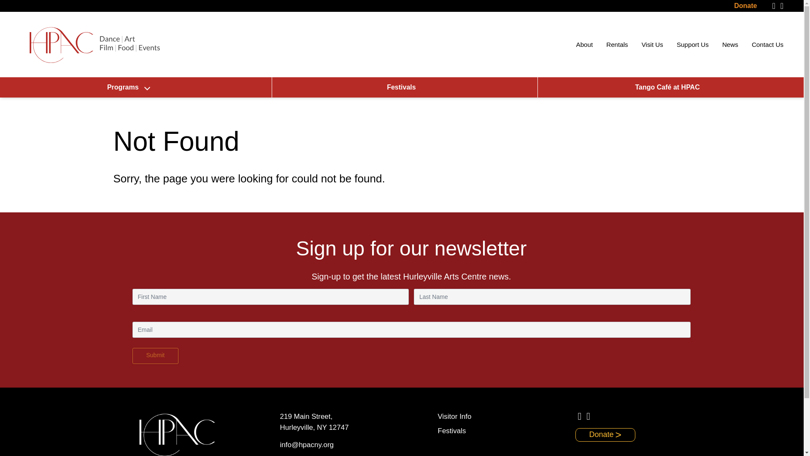 Image resolution: width=810 pixels, height=456 pixels. What do you see at coordinates (767, 44) in the screenshot?
I see `Contact Us` at bounding box center [767, 44].